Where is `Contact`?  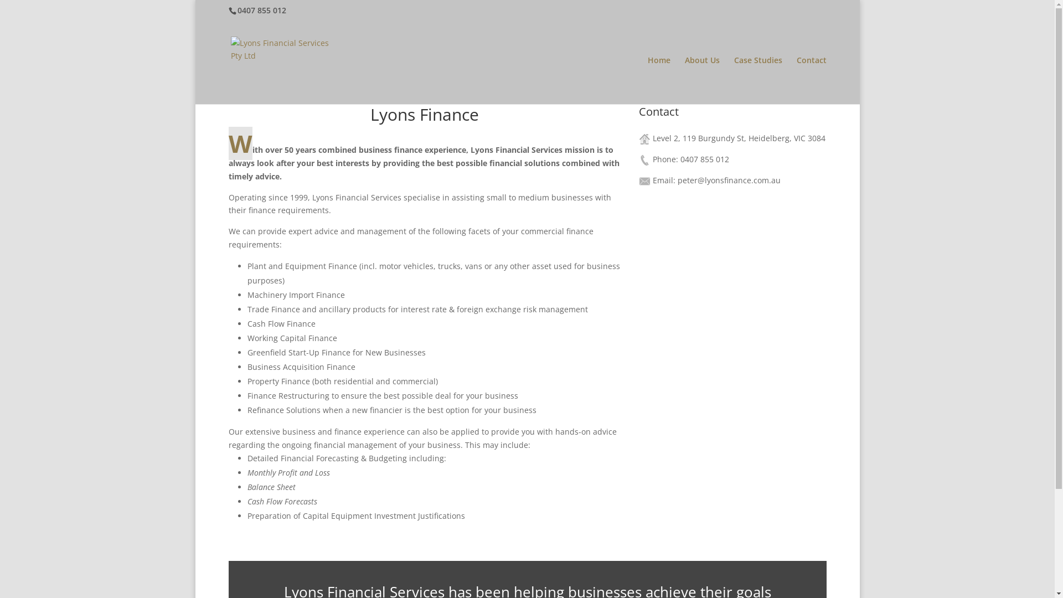
Contact is located at coordinates (811, 80).